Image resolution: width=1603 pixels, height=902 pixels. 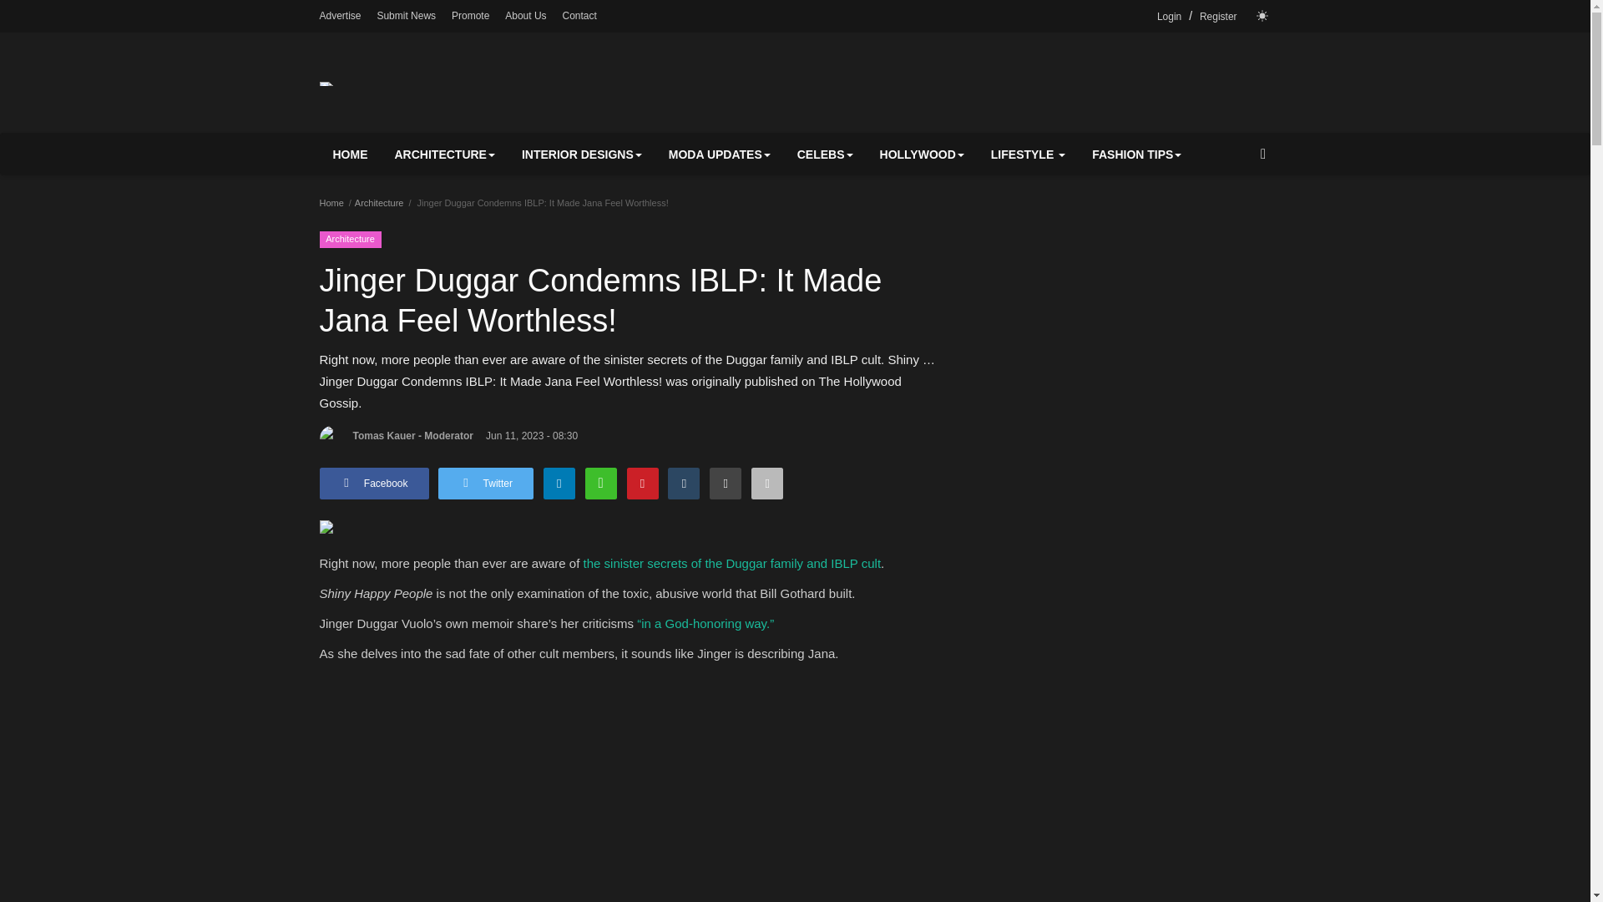 What do you see at coordinates (350, 154) in the screenshot?
I see `HOME` at bounding box center [350, 154].